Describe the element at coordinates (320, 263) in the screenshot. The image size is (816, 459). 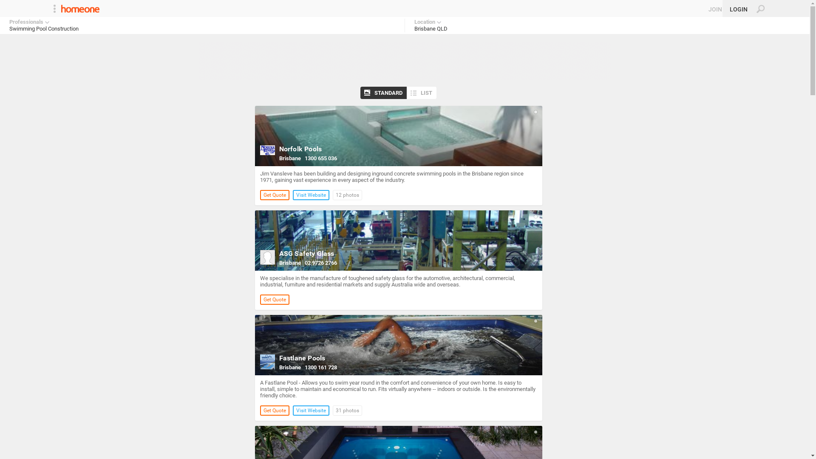
I see `02 9726 2766` at that location.